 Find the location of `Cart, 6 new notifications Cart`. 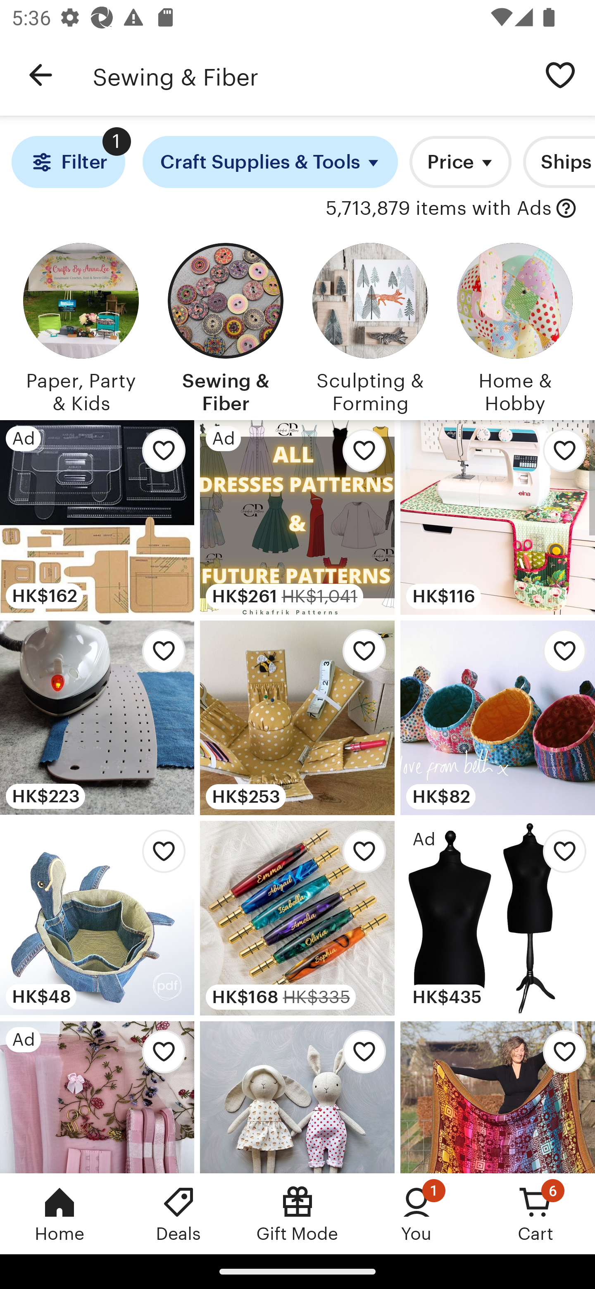

Cart, 6 new notifications Cart is located at coordinates (535, 1213).